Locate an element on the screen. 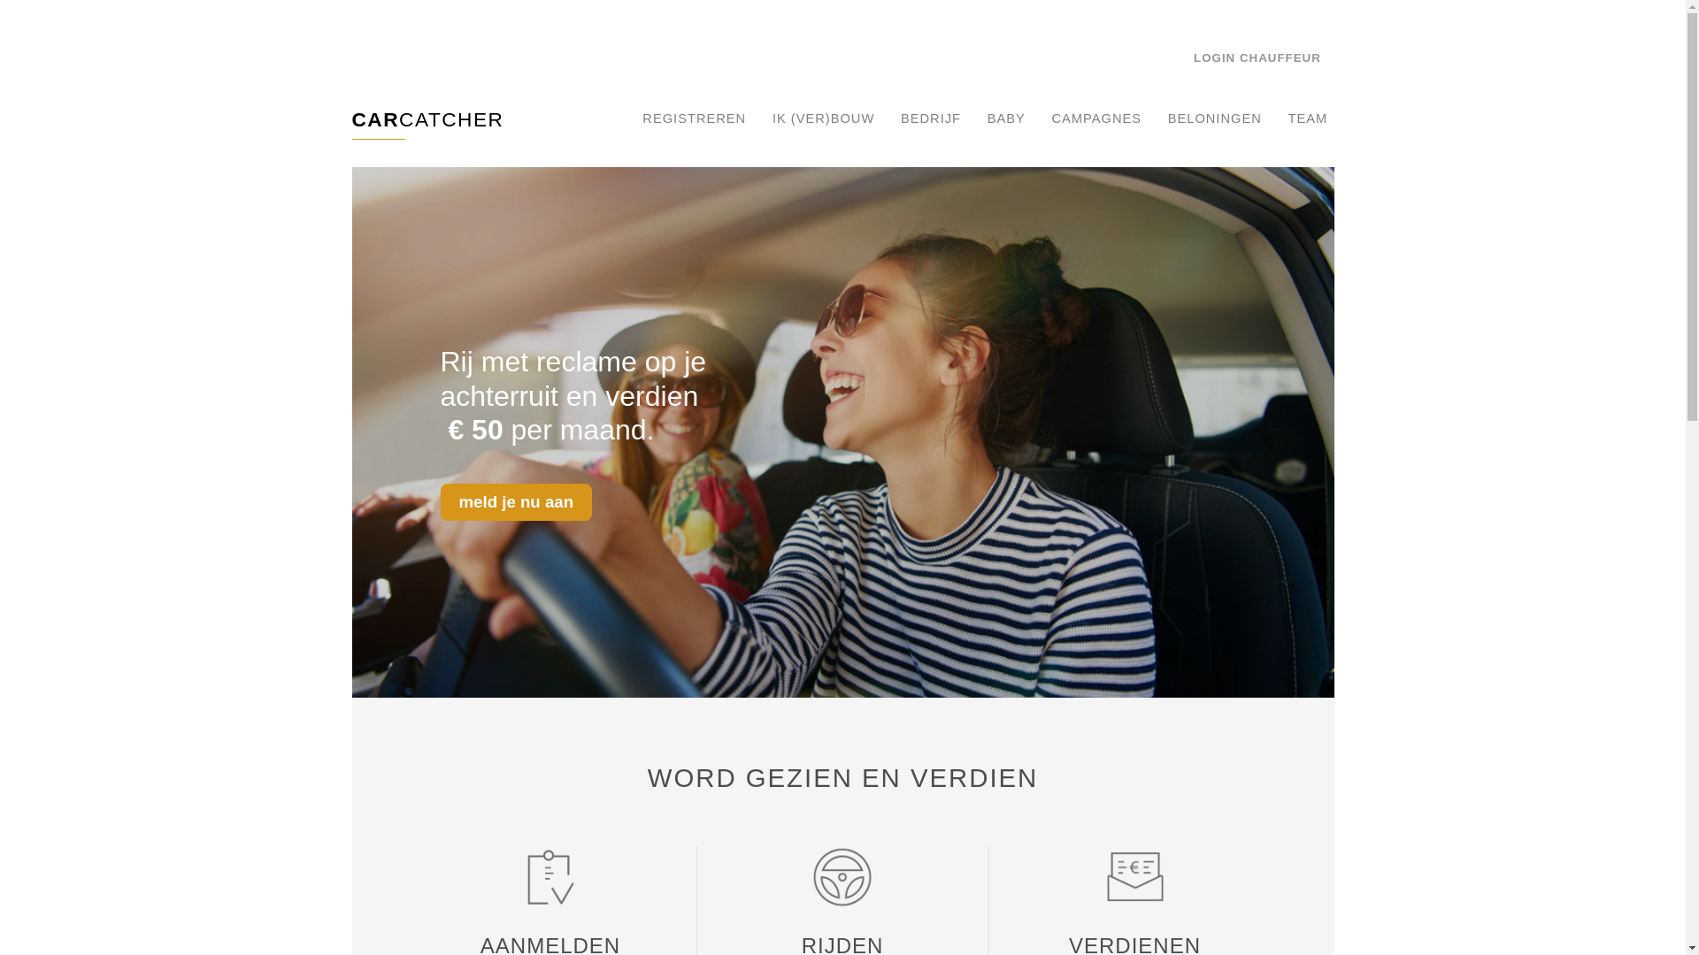  BEDRIJF is located at coordinates (931, 119).